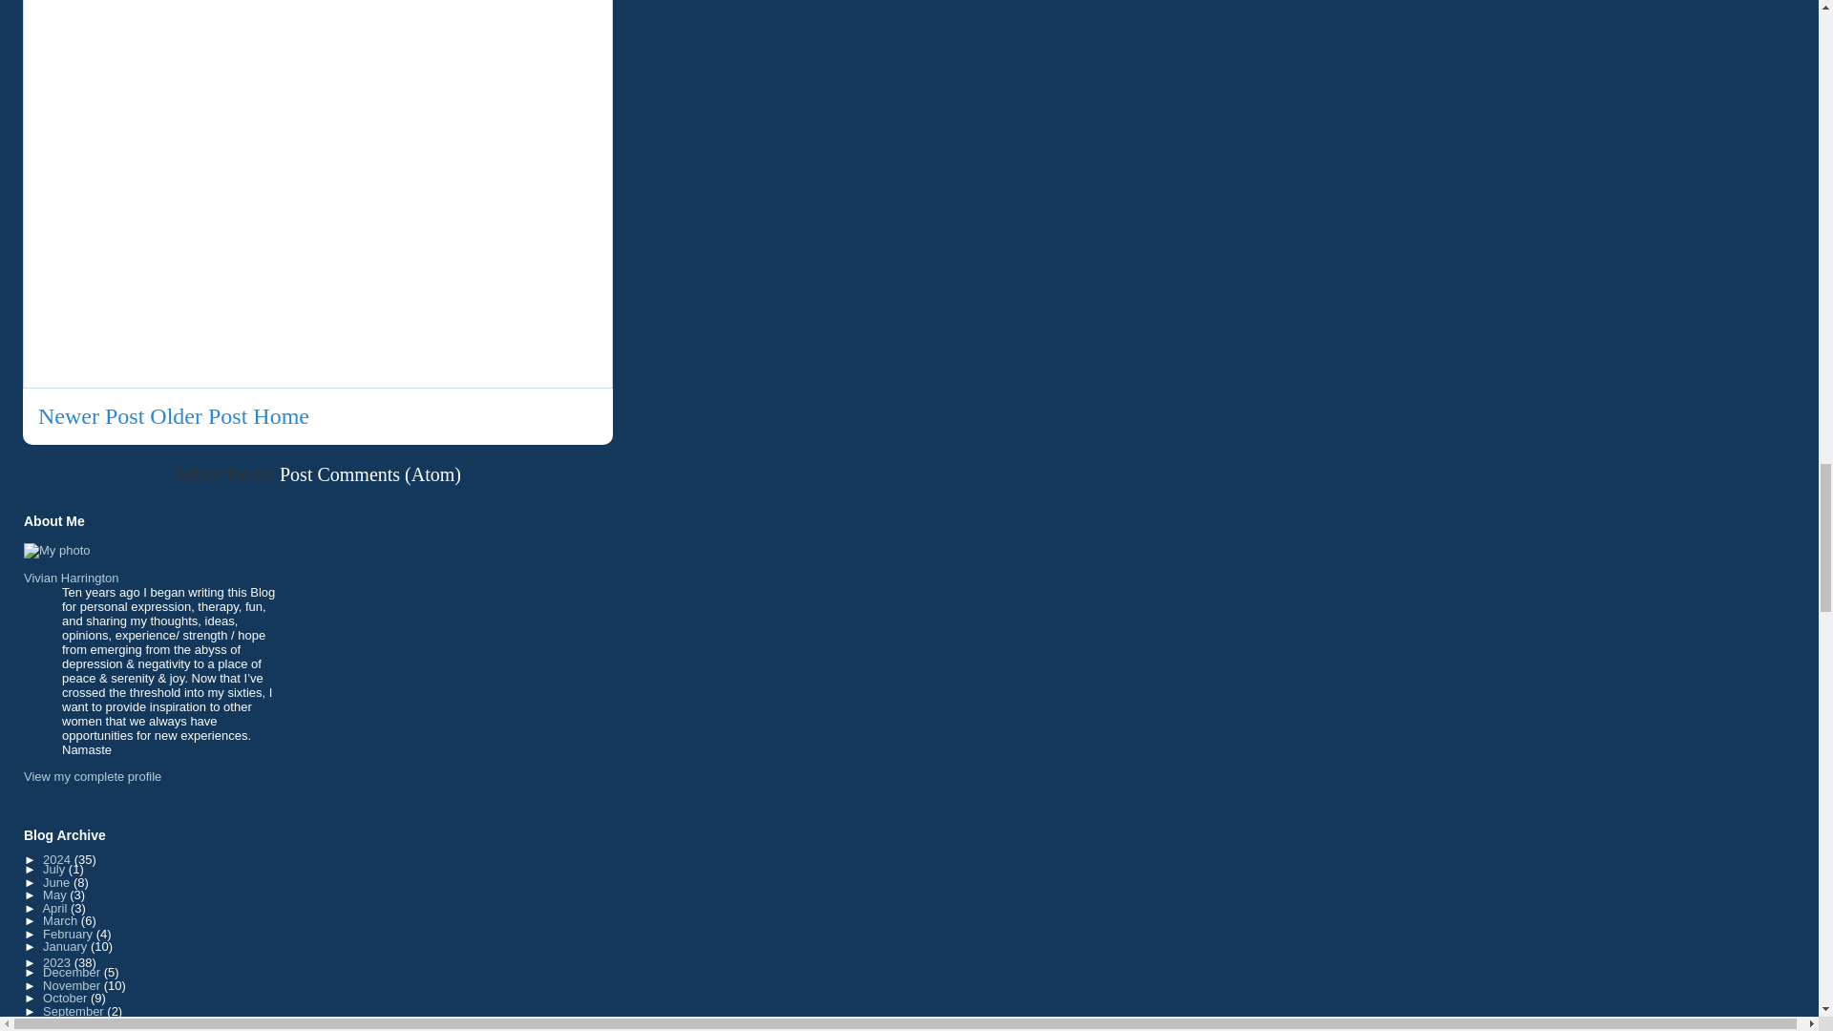 The image size is (1833, 1031). I want to click on May, so click(55, 894).